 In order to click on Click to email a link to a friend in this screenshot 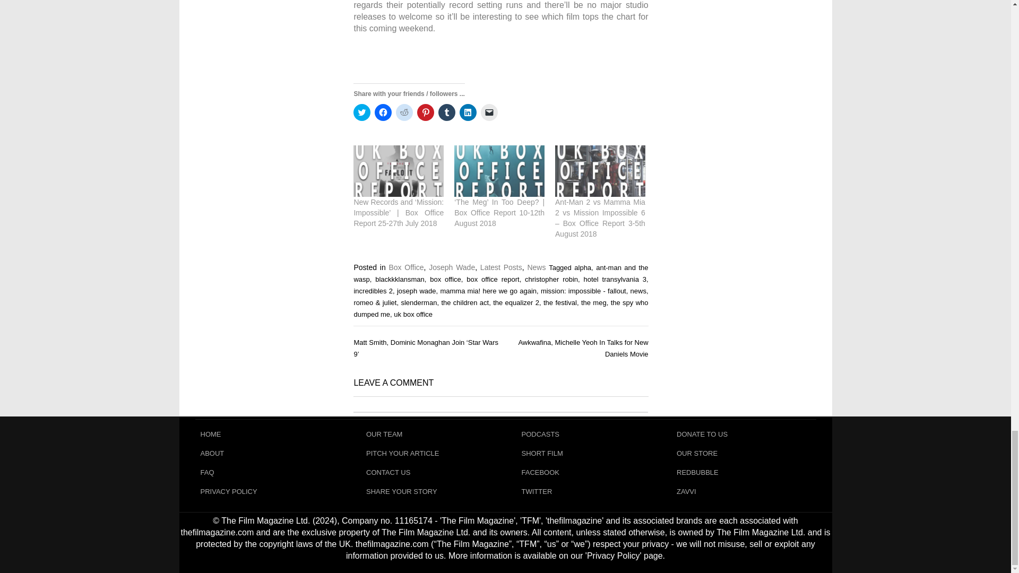, I will do `click(489, 112)`.